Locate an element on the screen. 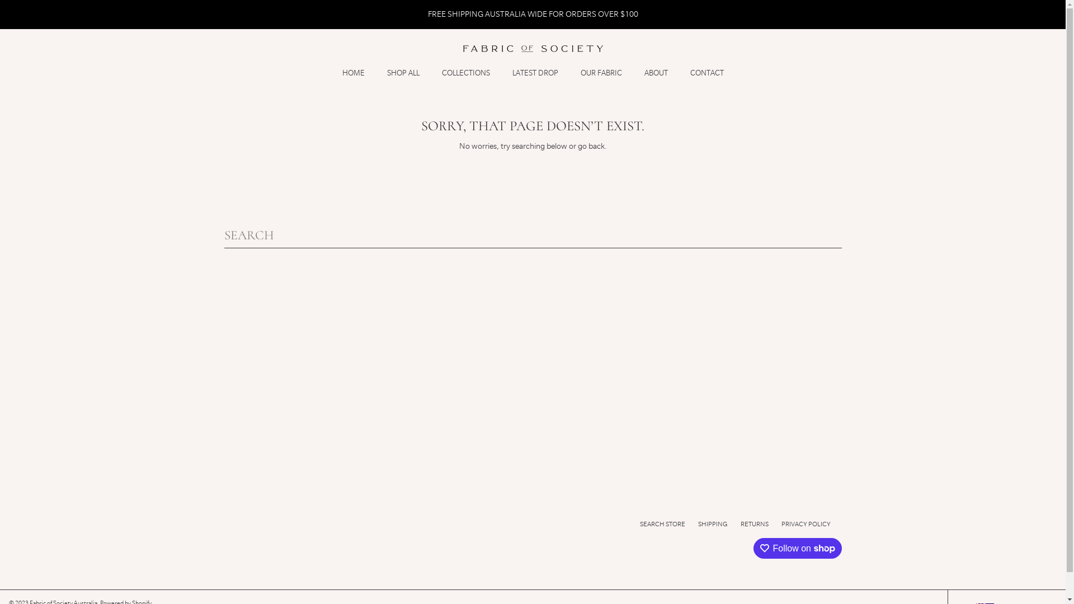  OUR FABRIC is located at coordinates (601, 73).